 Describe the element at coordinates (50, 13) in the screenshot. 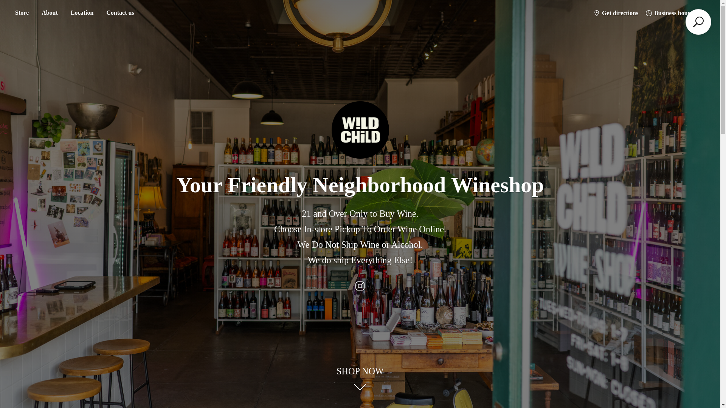

I see `About` at that location.